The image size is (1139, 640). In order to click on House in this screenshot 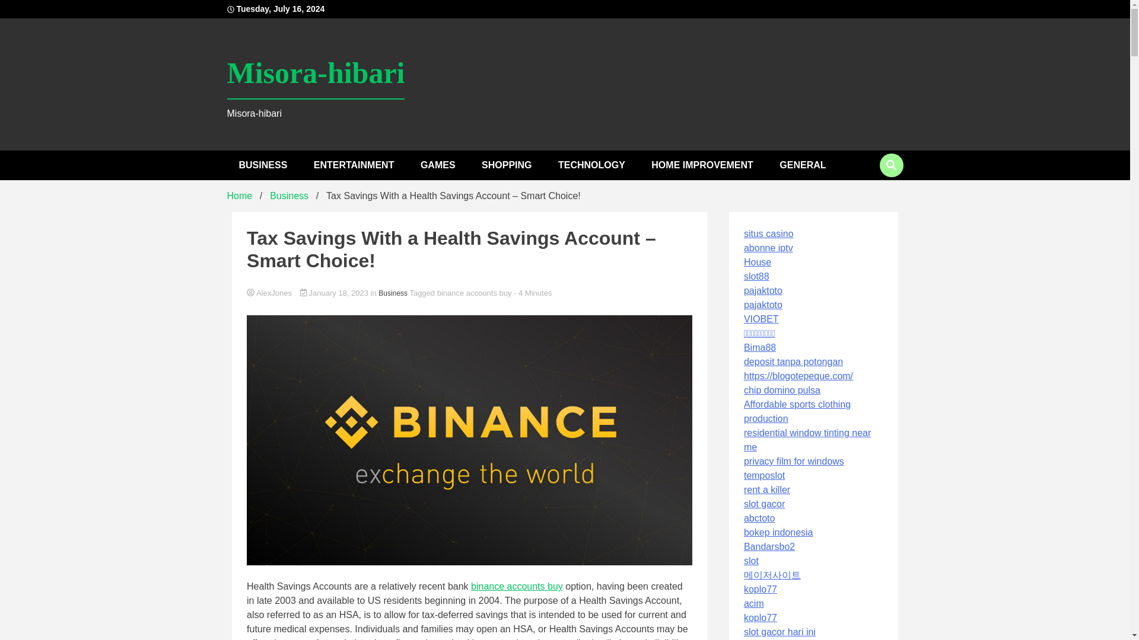, I will do `click(757, 262)`.